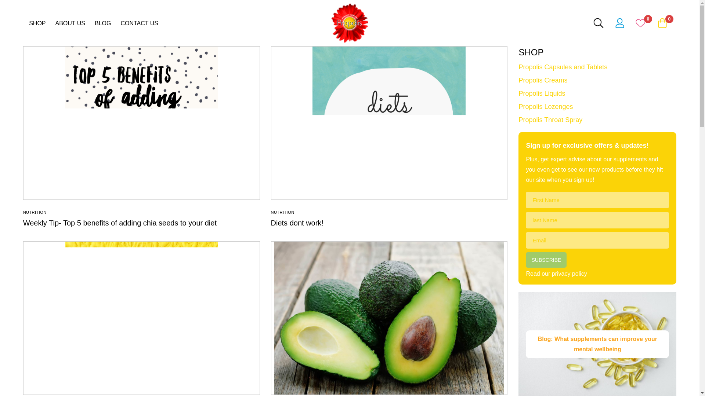  I want to click on Nutrition, so click(35, 212).